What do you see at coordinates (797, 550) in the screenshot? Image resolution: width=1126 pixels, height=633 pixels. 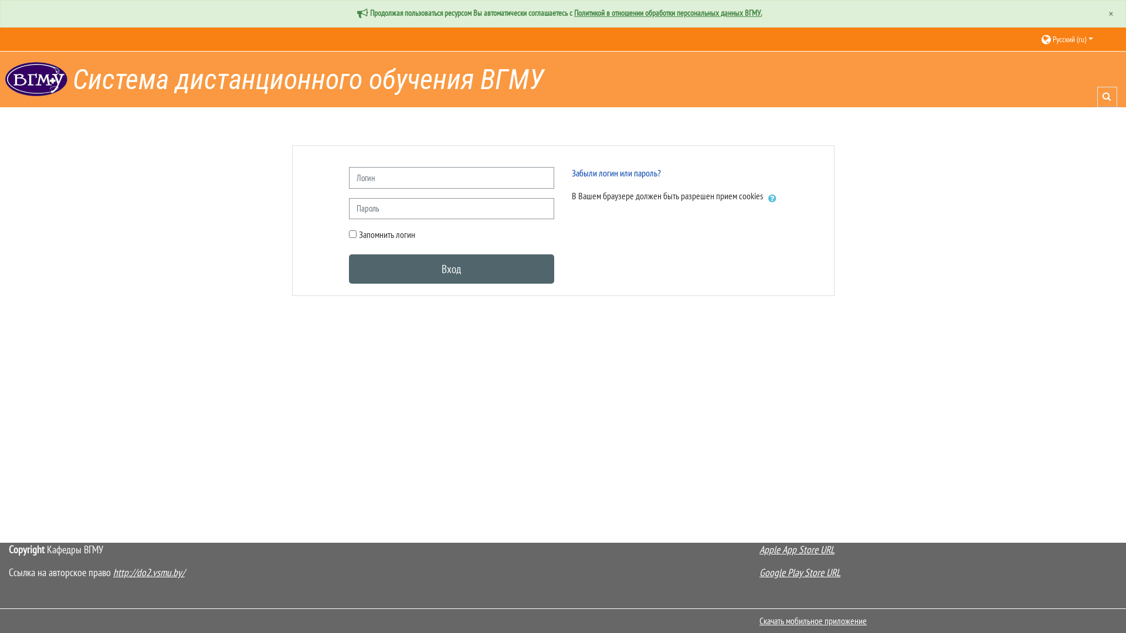 I see `Apple App Store URL` at bounding box center [797, 550].